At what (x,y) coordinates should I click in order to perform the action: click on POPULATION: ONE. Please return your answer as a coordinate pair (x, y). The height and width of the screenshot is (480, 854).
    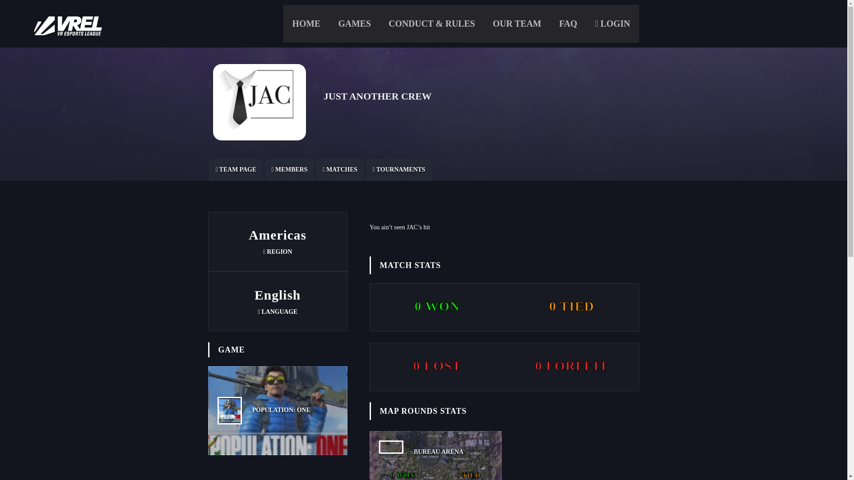
    Looking at the image, I should click on (278, 411).